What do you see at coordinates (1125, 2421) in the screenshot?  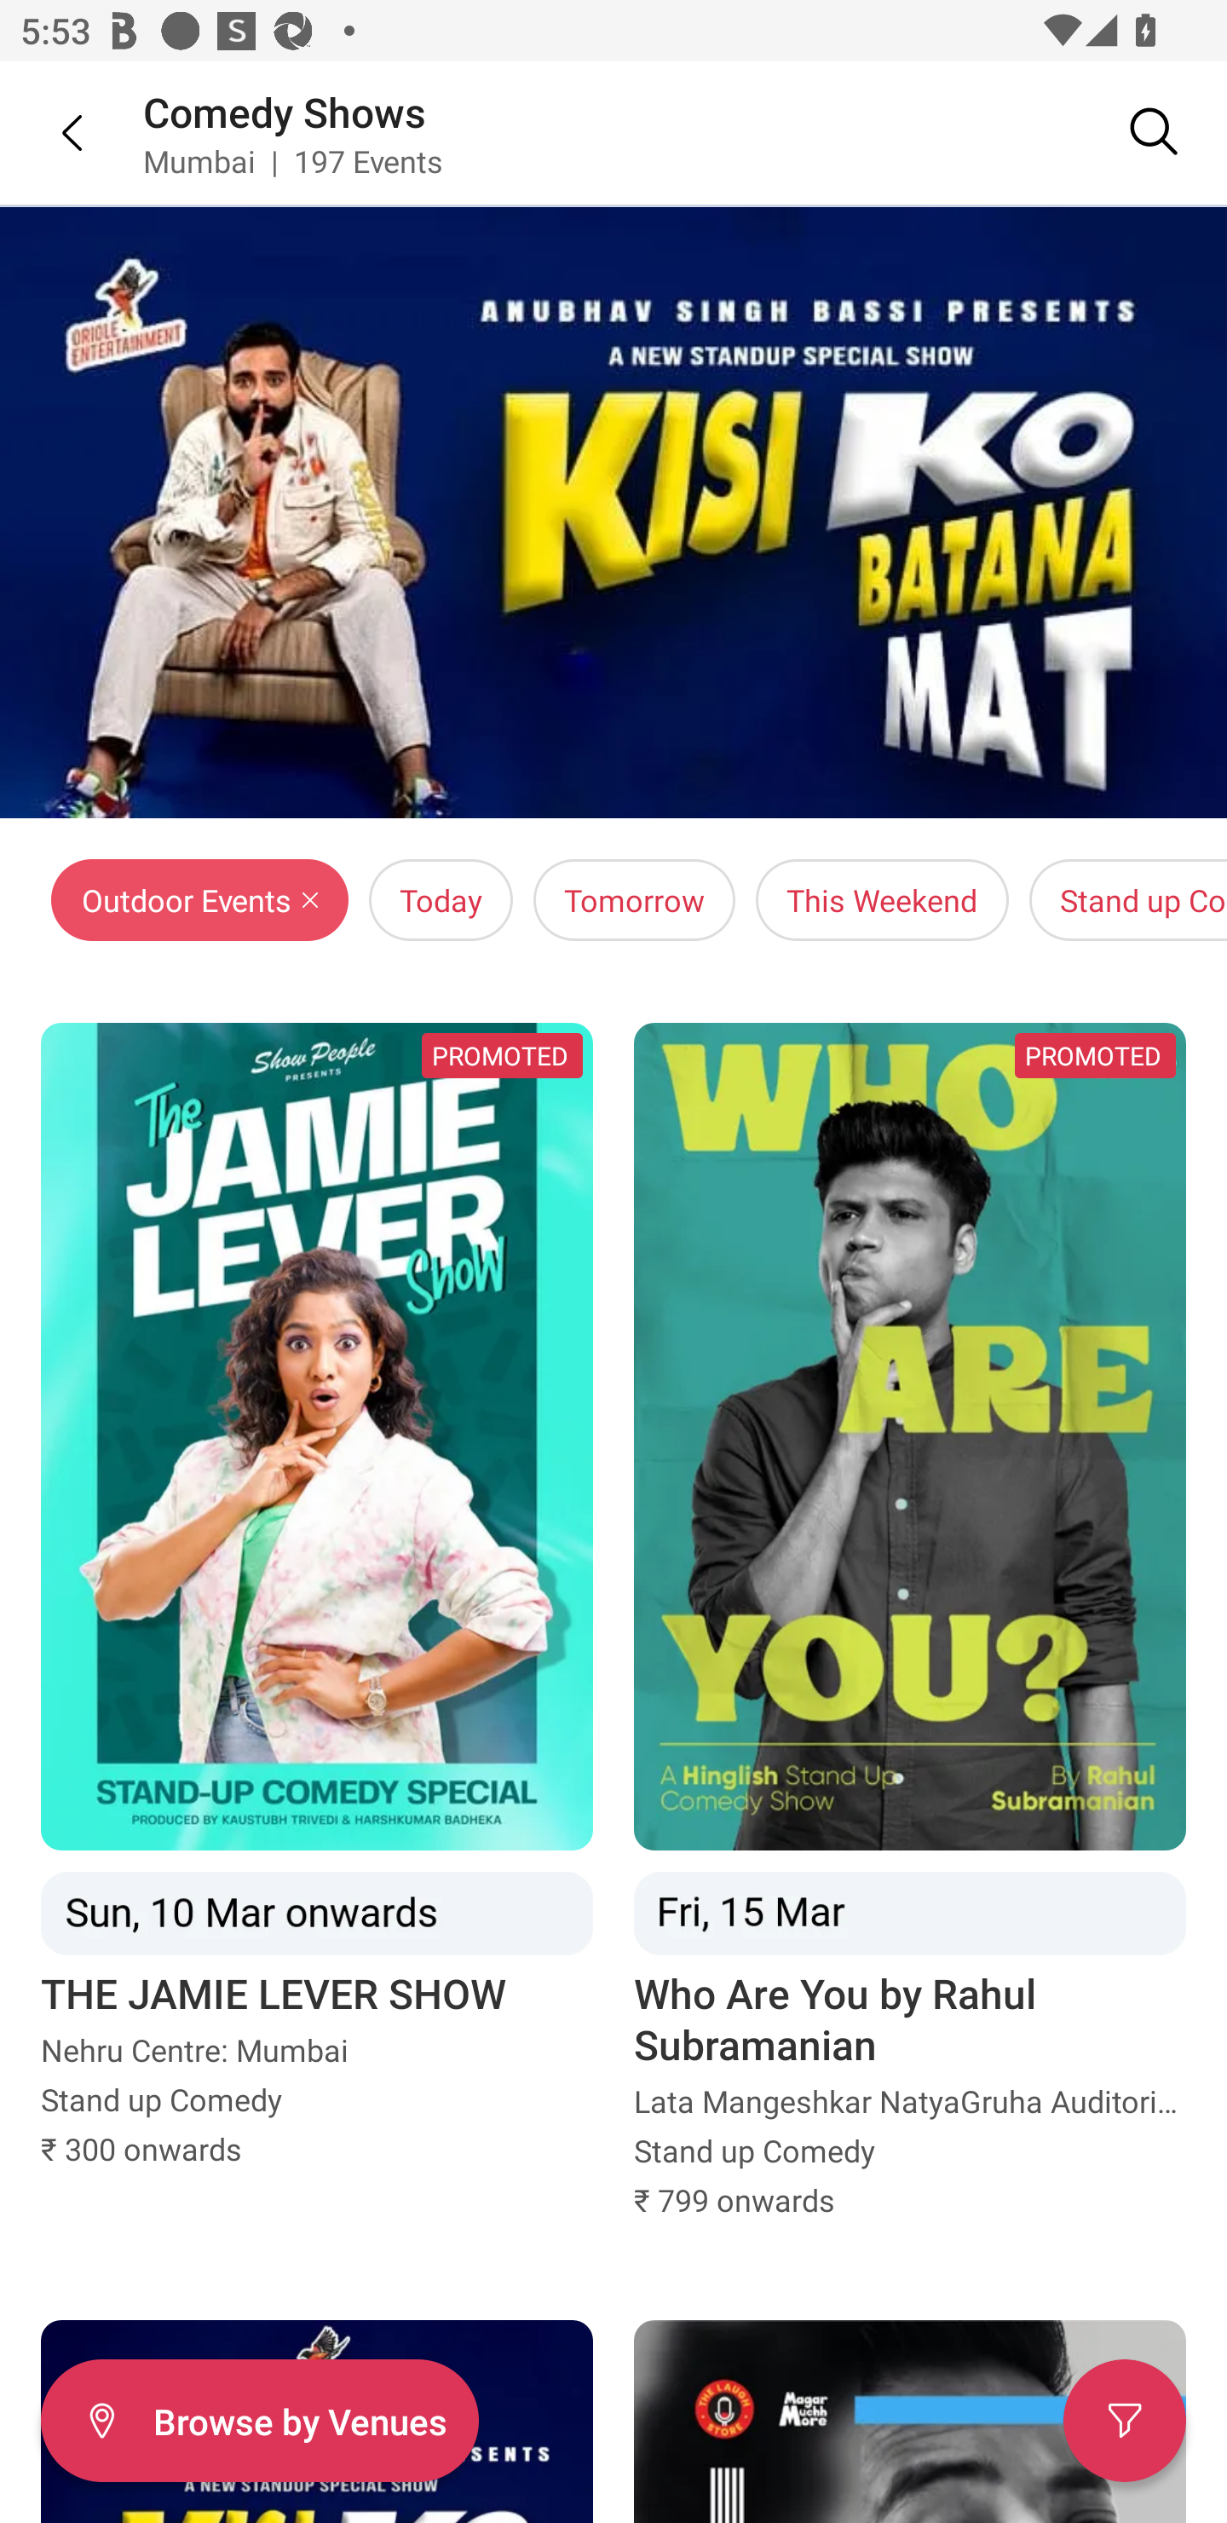 I see `Filter` at bounding box center [1125, 2421].